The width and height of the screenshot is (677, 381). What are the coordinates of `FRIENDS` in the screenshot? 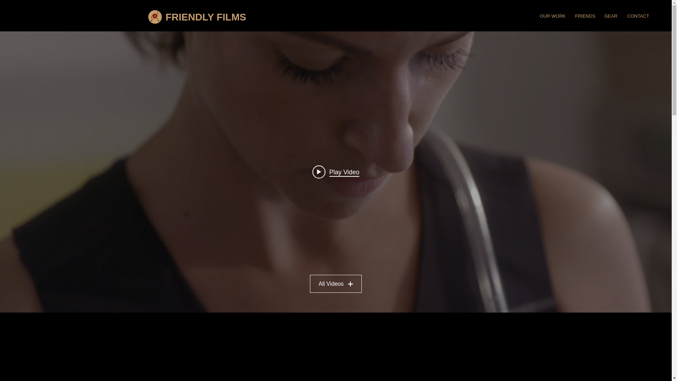 It's located at (585, 16).